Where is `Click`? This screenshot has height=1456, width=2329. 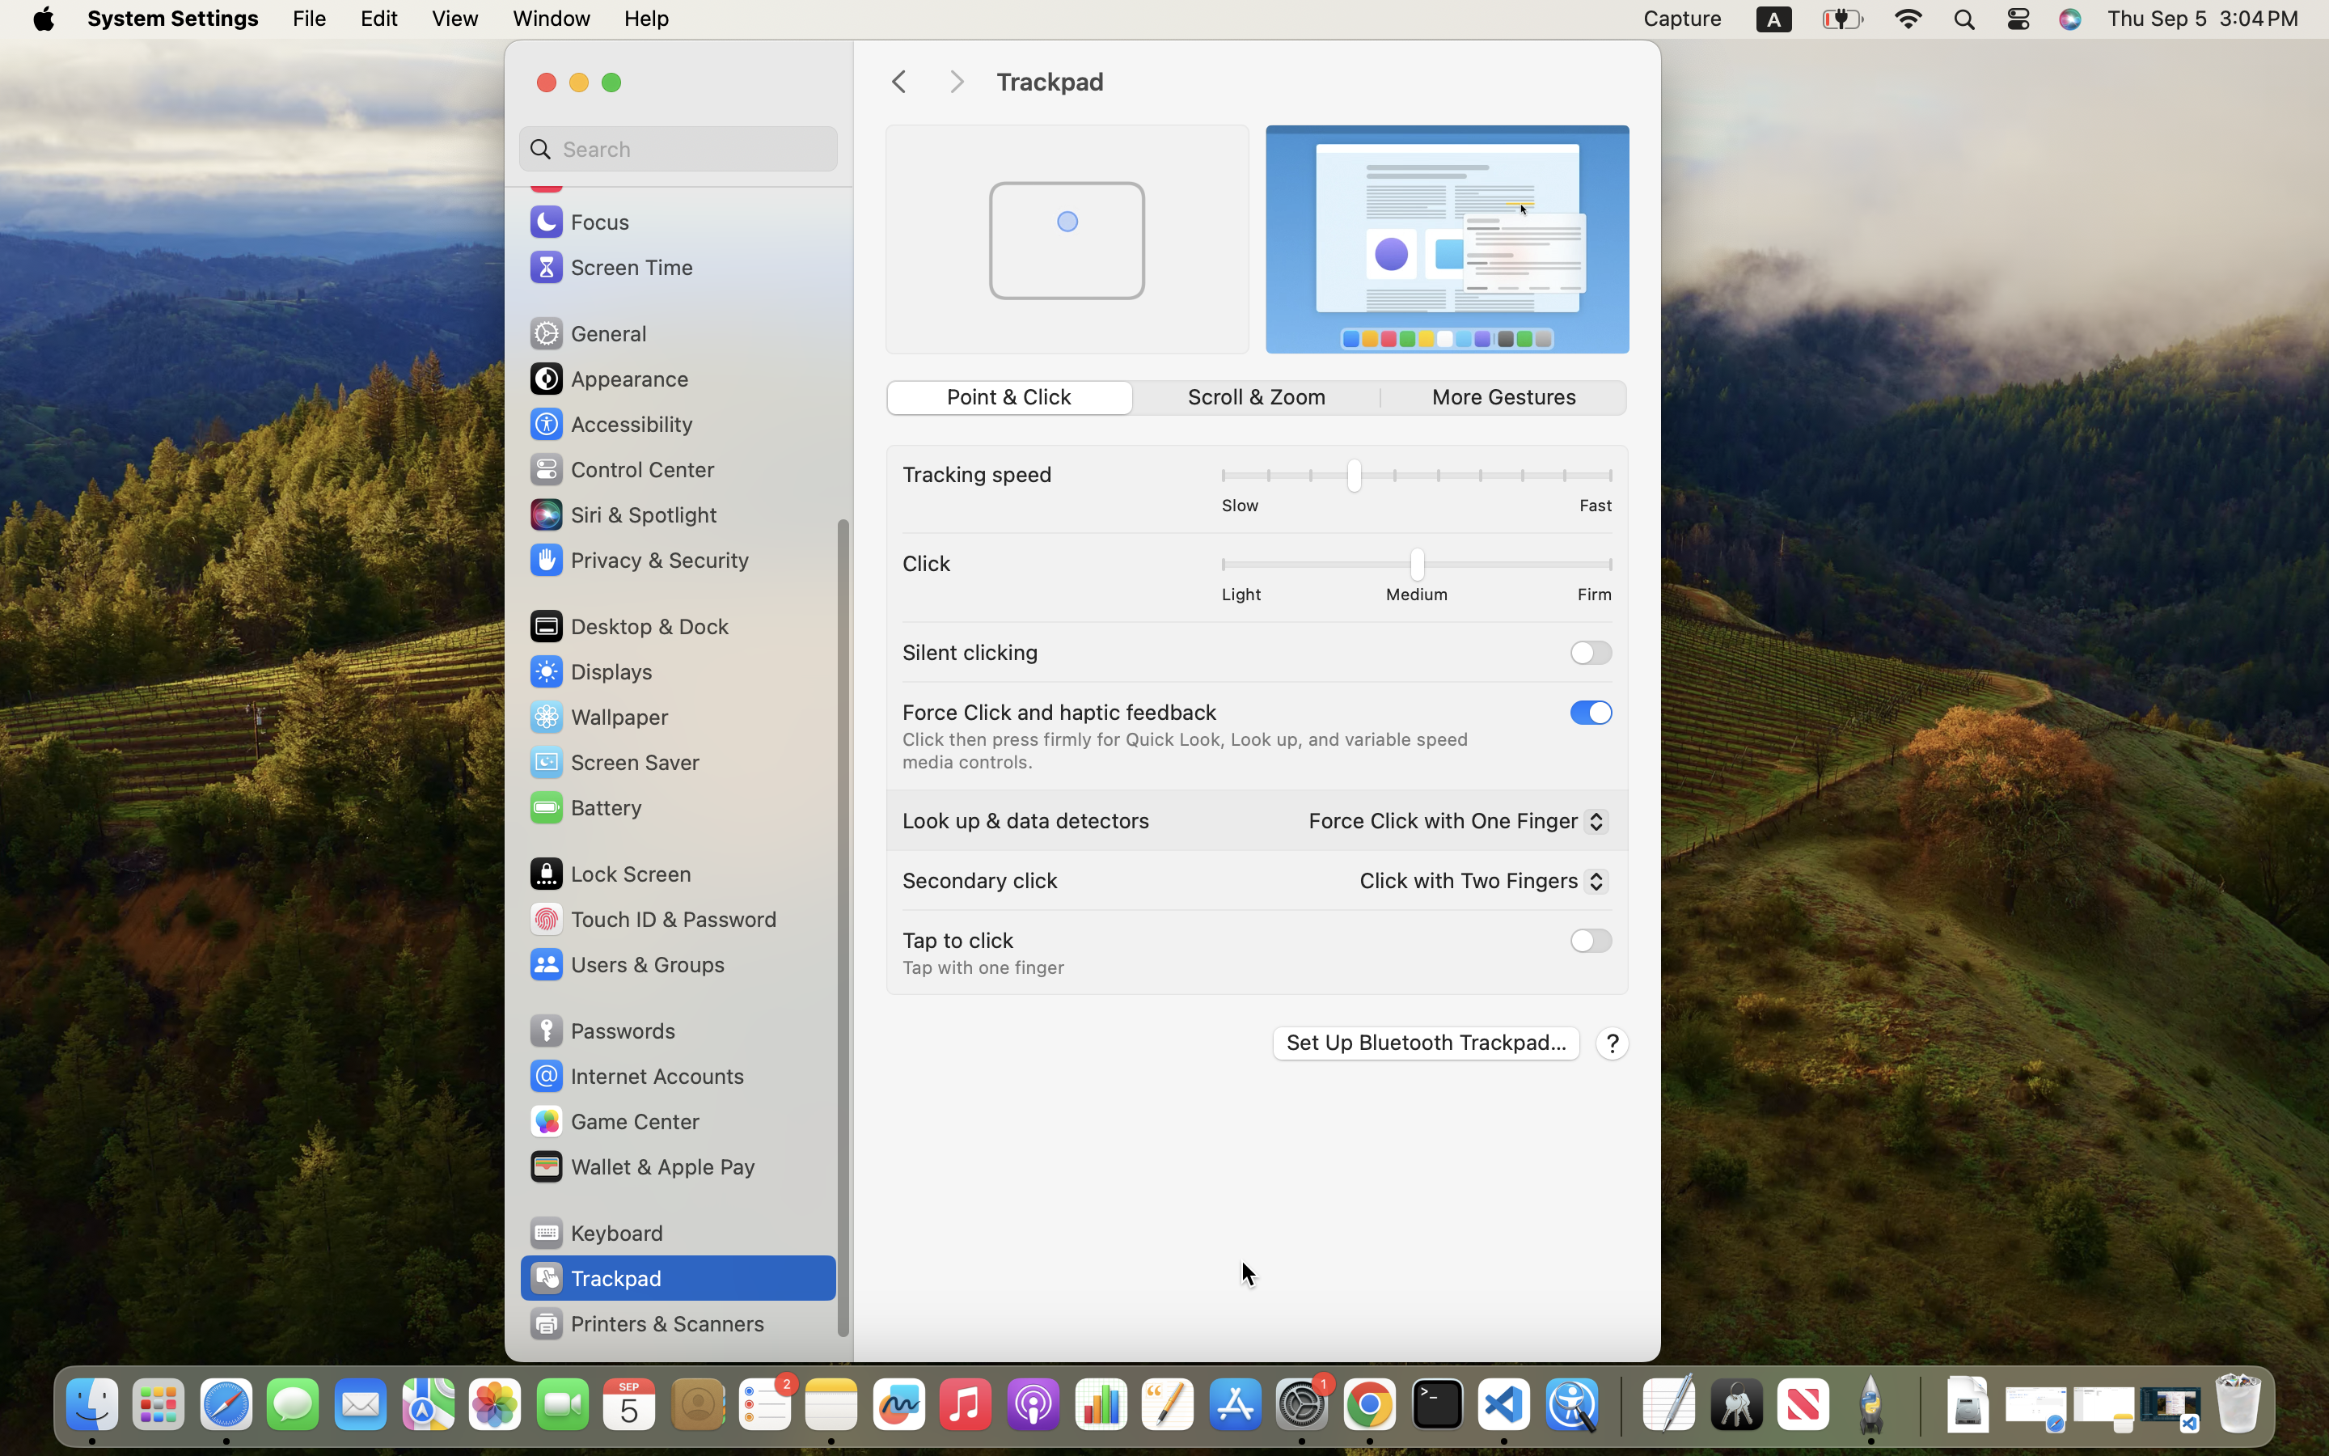 Click is located at coordinates (927, 563).